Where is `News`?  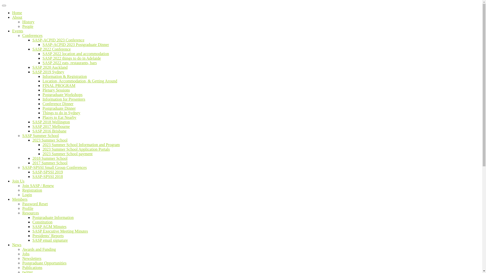
News is located at coordinates (17, 245).